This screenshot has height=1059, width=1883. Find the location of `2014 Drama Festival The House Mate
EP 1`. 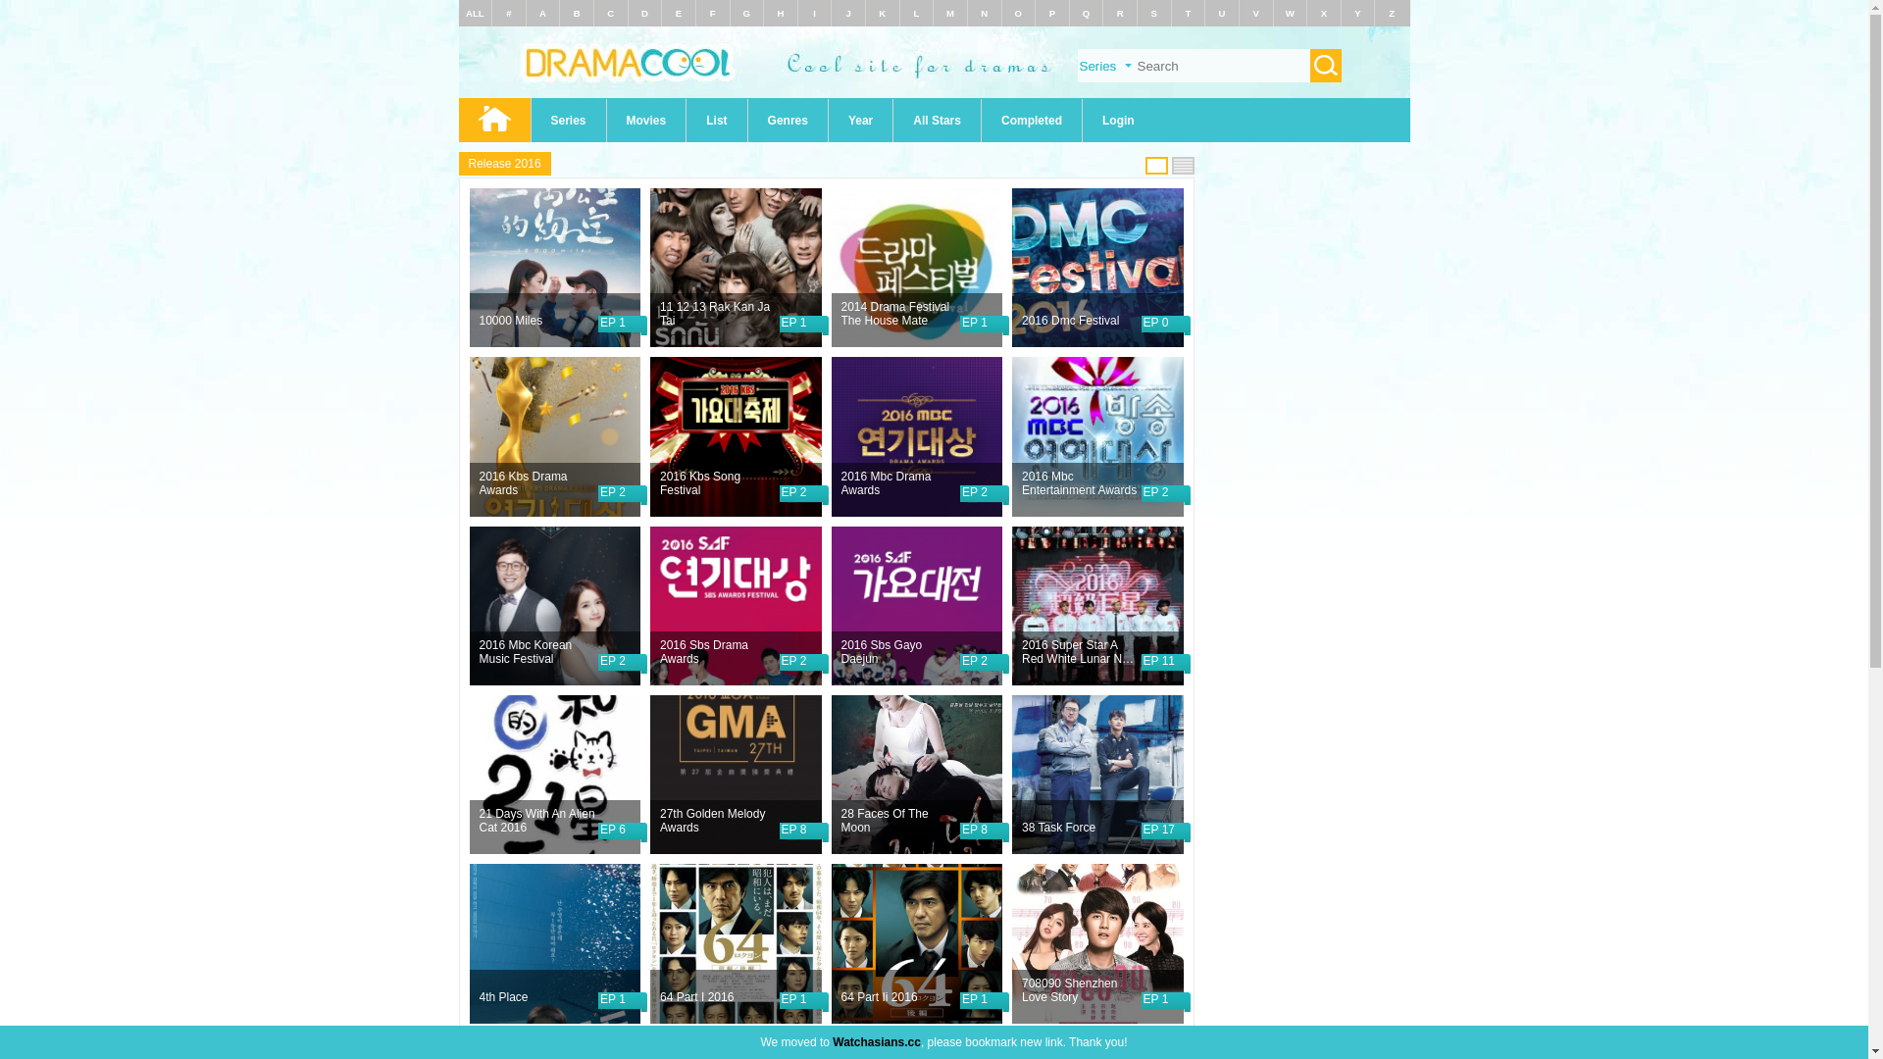

2014 Drama Festival The House Mate
EP 1 is located at coordinates (918, 268).